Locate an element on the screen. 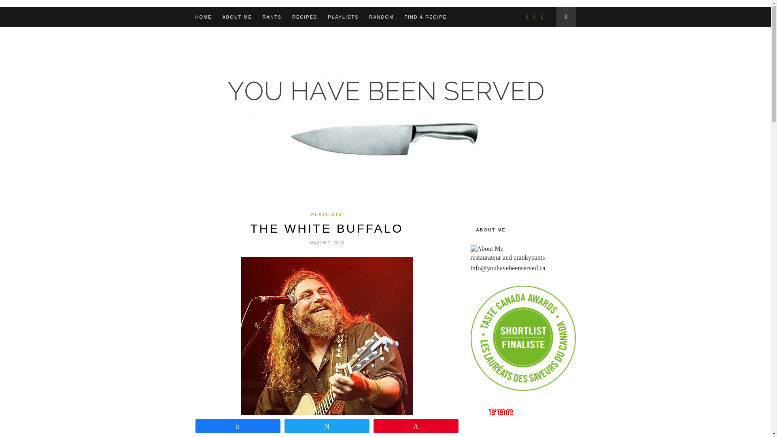  RANTS is located at coordinates (272, 17).